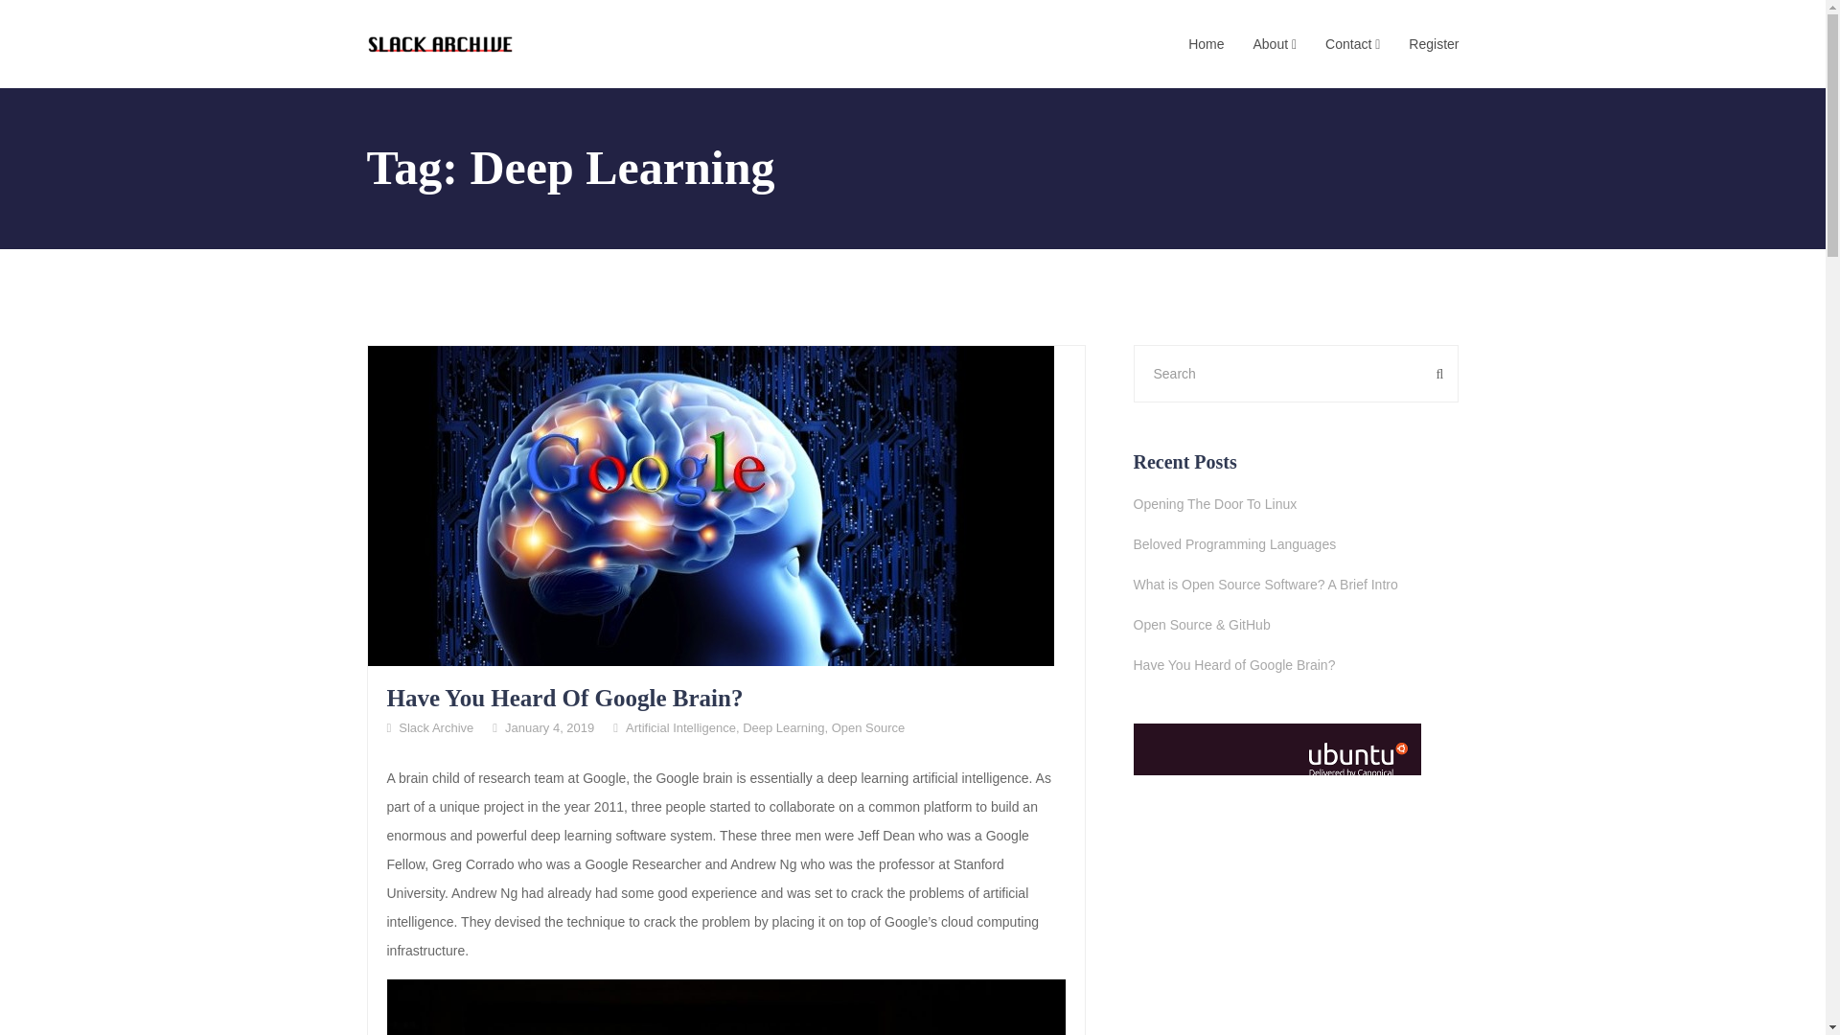 Image resolution: width=1840 pixels, height=1035 pixels. Describe the element at coordinates (680, 726) in the screenshot. I see `Artificial Intelligence` at that location.